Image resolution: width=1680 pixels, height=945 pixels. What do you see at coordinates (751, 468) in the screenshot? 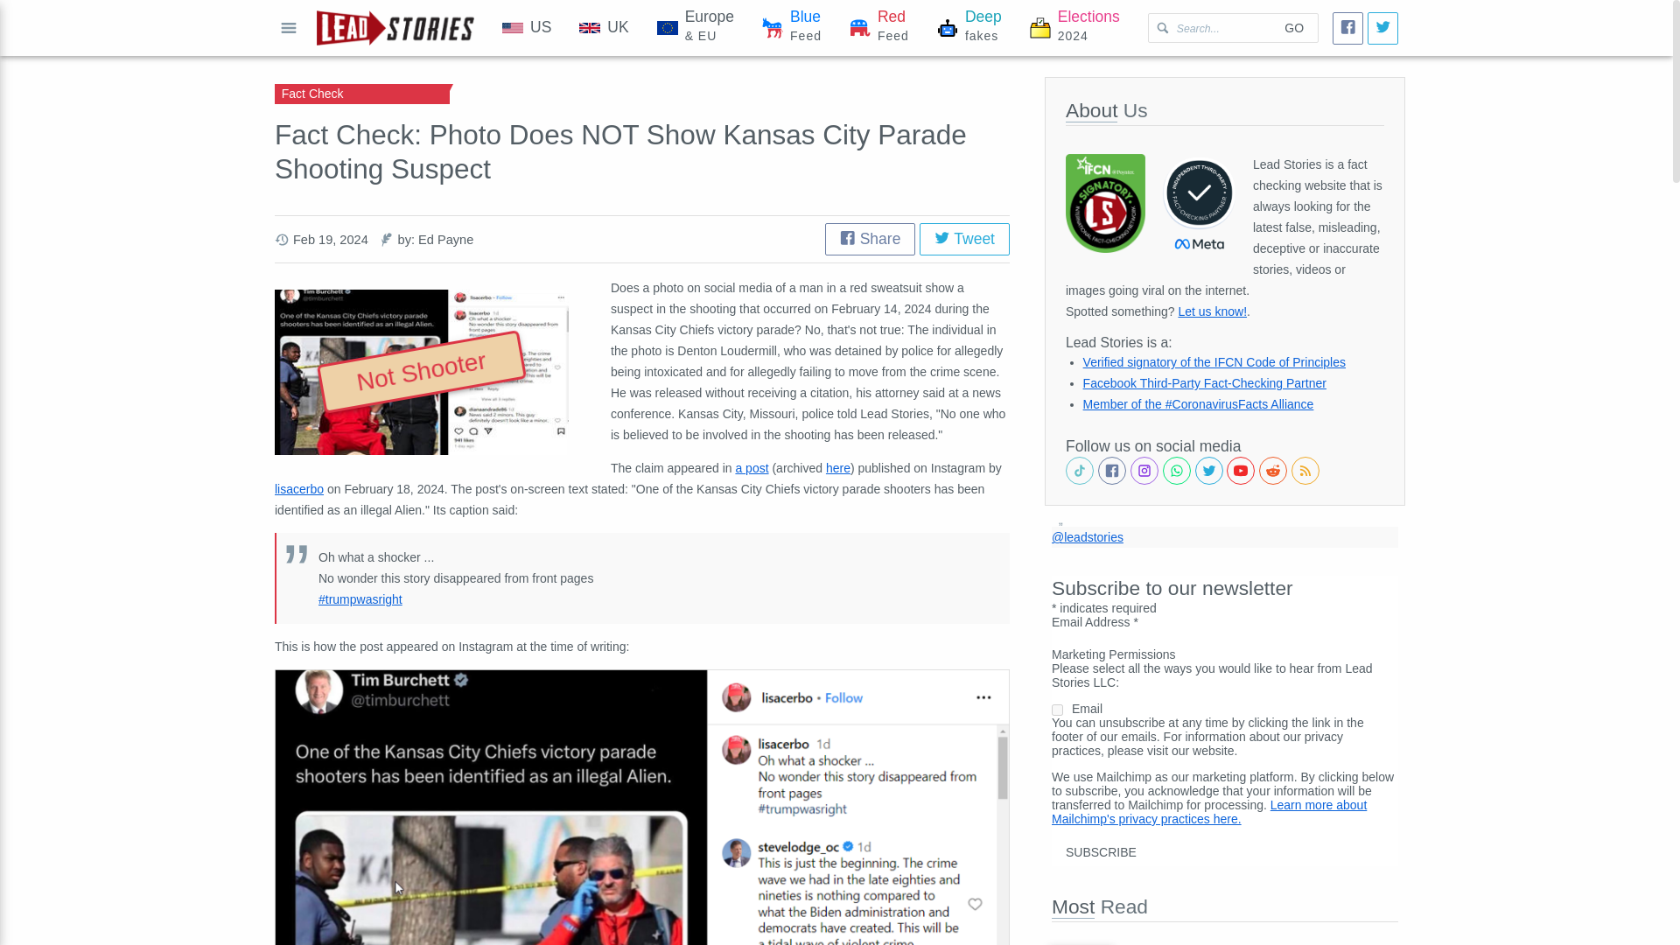
I see `lisacerbo` at bounding box center [751, 468].